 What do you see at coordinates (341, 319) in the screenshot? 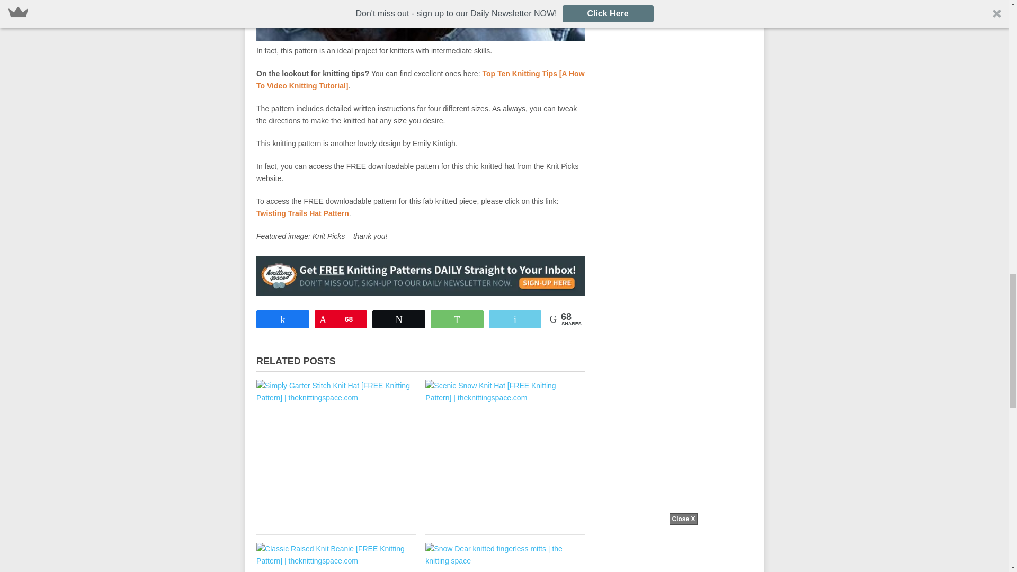
I see `68` at bounding box center [341, 319].